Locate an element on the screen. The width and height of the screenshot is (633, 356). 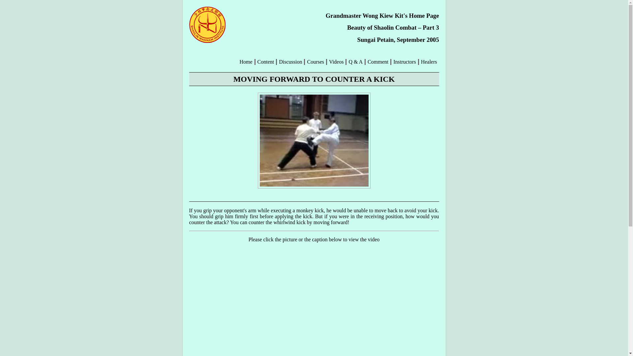
Home is located at coordinates (245, 62).